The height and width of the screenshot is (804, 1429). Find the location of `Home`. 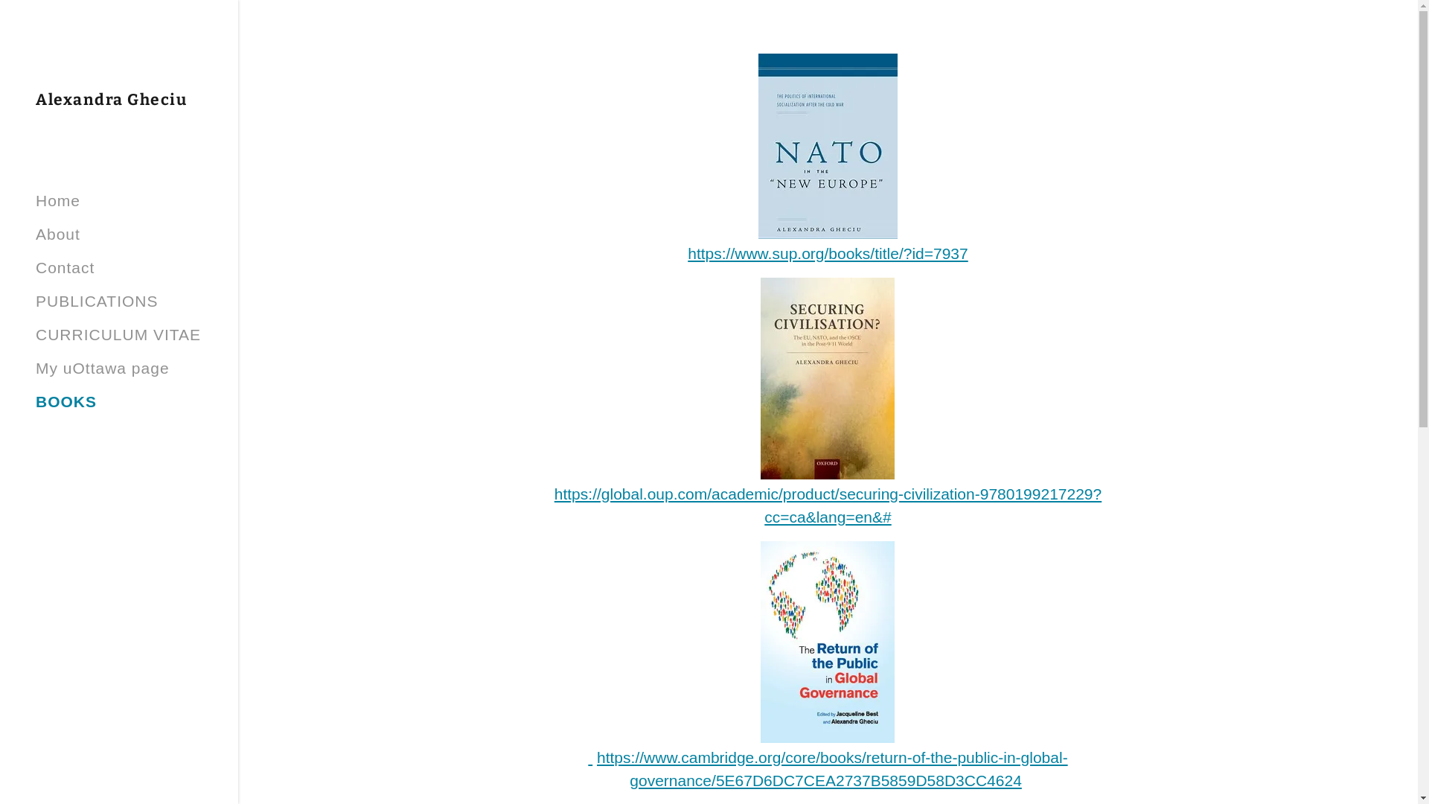

Home is located at coordinates (58, 201).